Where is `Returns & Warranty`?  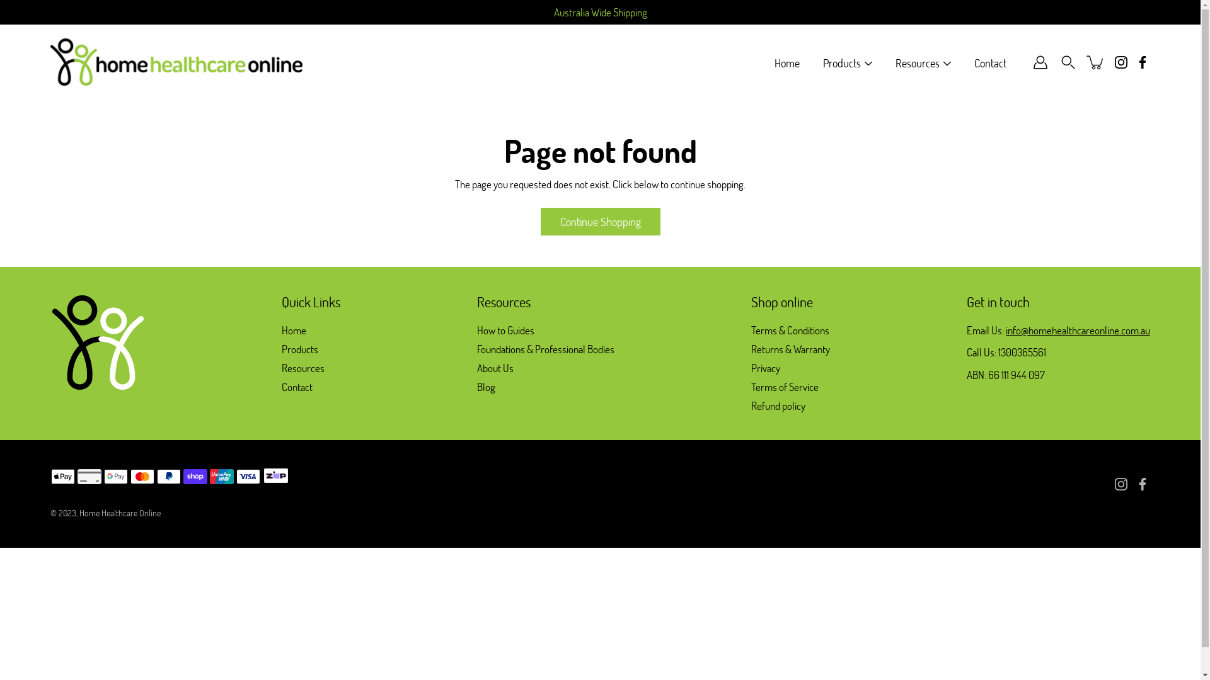
Returns & Warranty is located at coordinates (790, 349).